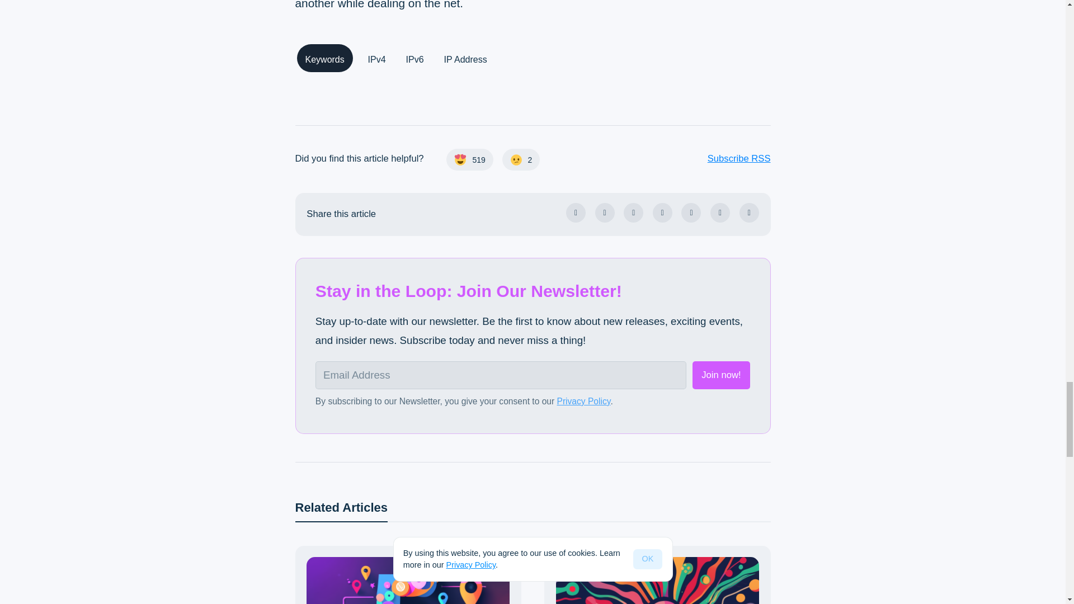 The image size is (1074, 604). What do you see at coordinates (415, 58) in the screenshot?
I see `IPv6` at bounding box center [415, 58].